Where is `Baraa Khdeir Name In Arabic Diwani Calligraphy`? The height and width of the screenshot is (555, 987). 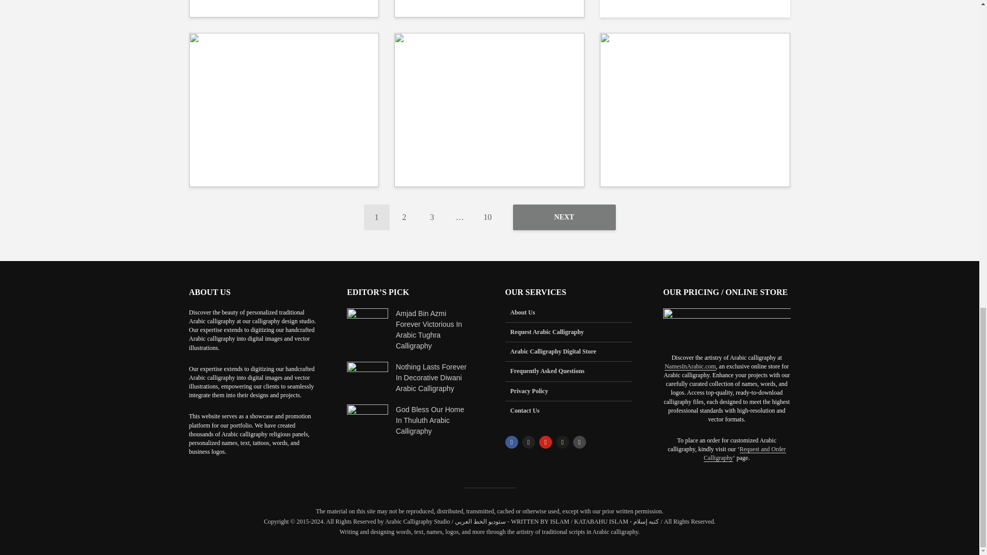
Baraa Khdeir Name In Arabic Diwani Calligraphy is located at coordinates (284, 109).